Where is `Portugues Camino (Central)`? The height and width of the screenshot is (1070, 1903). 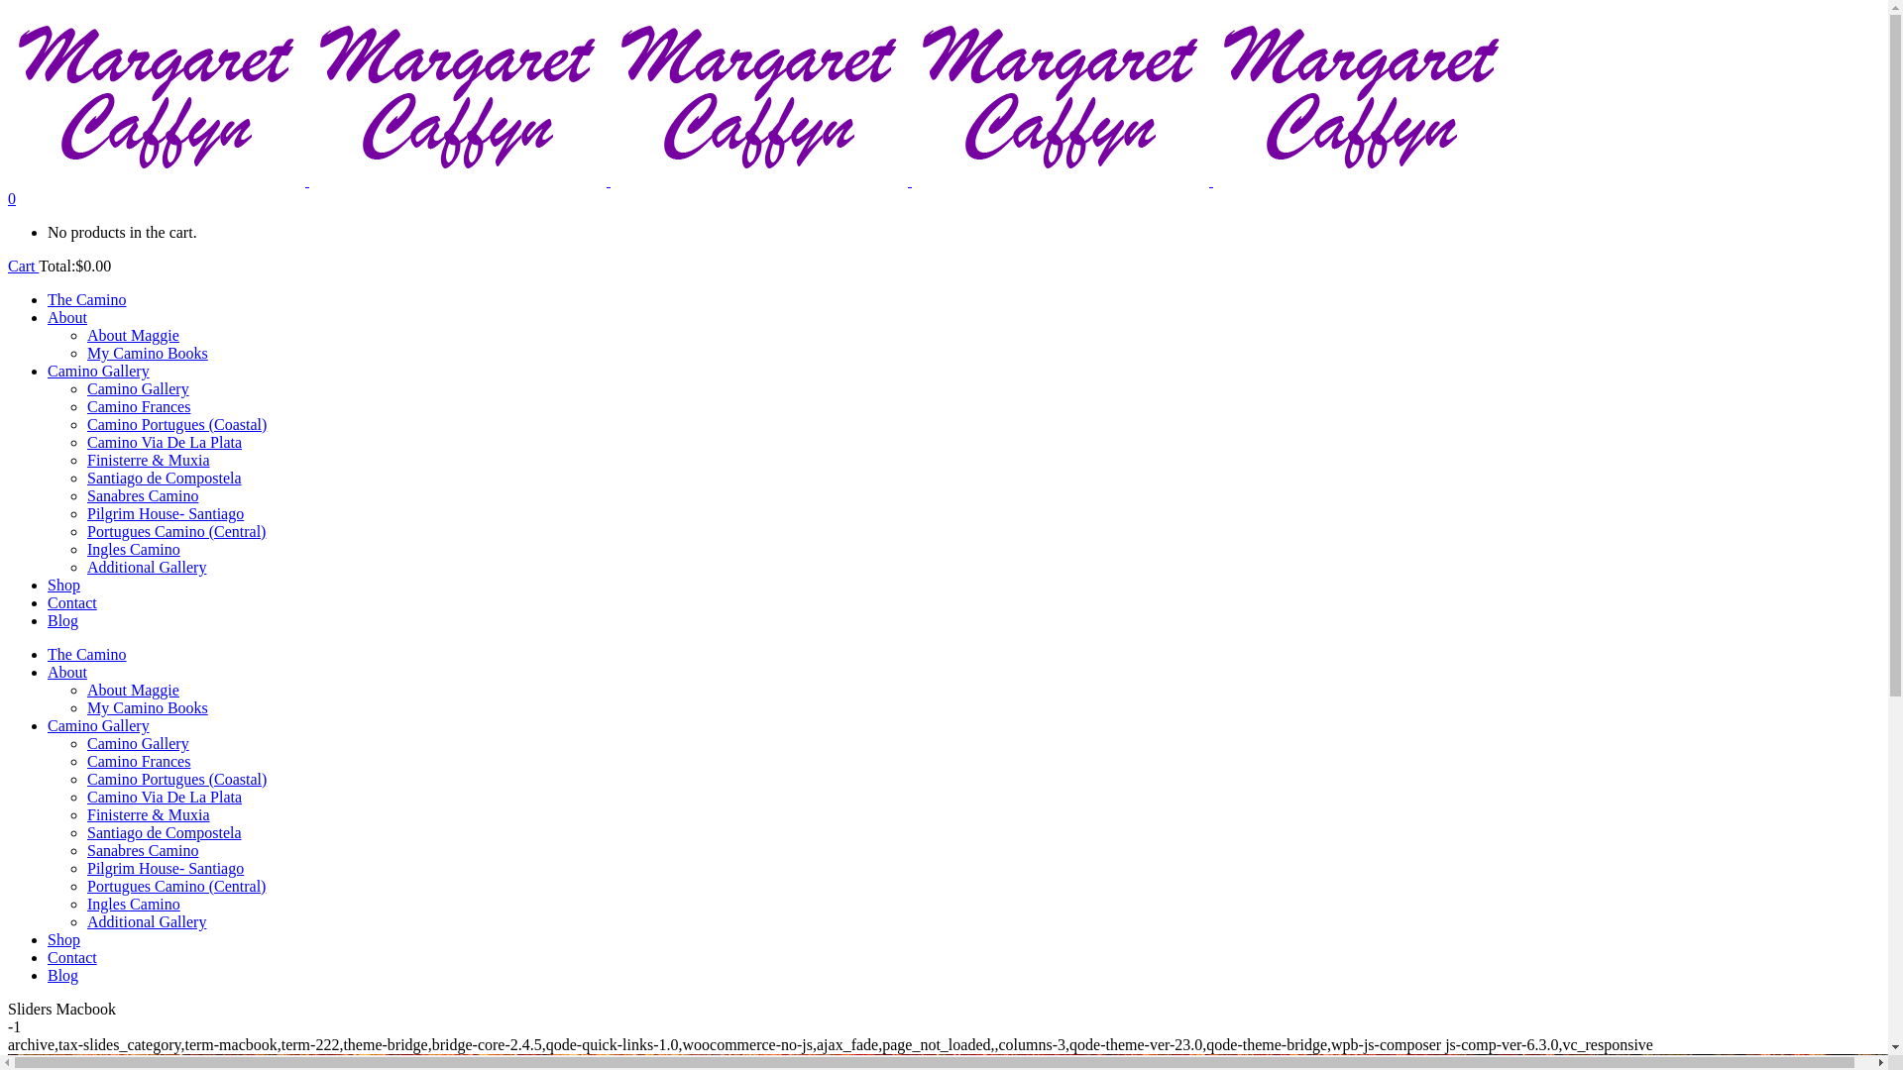 Portugues Camino (Central) is located at coordinates (176, 531).